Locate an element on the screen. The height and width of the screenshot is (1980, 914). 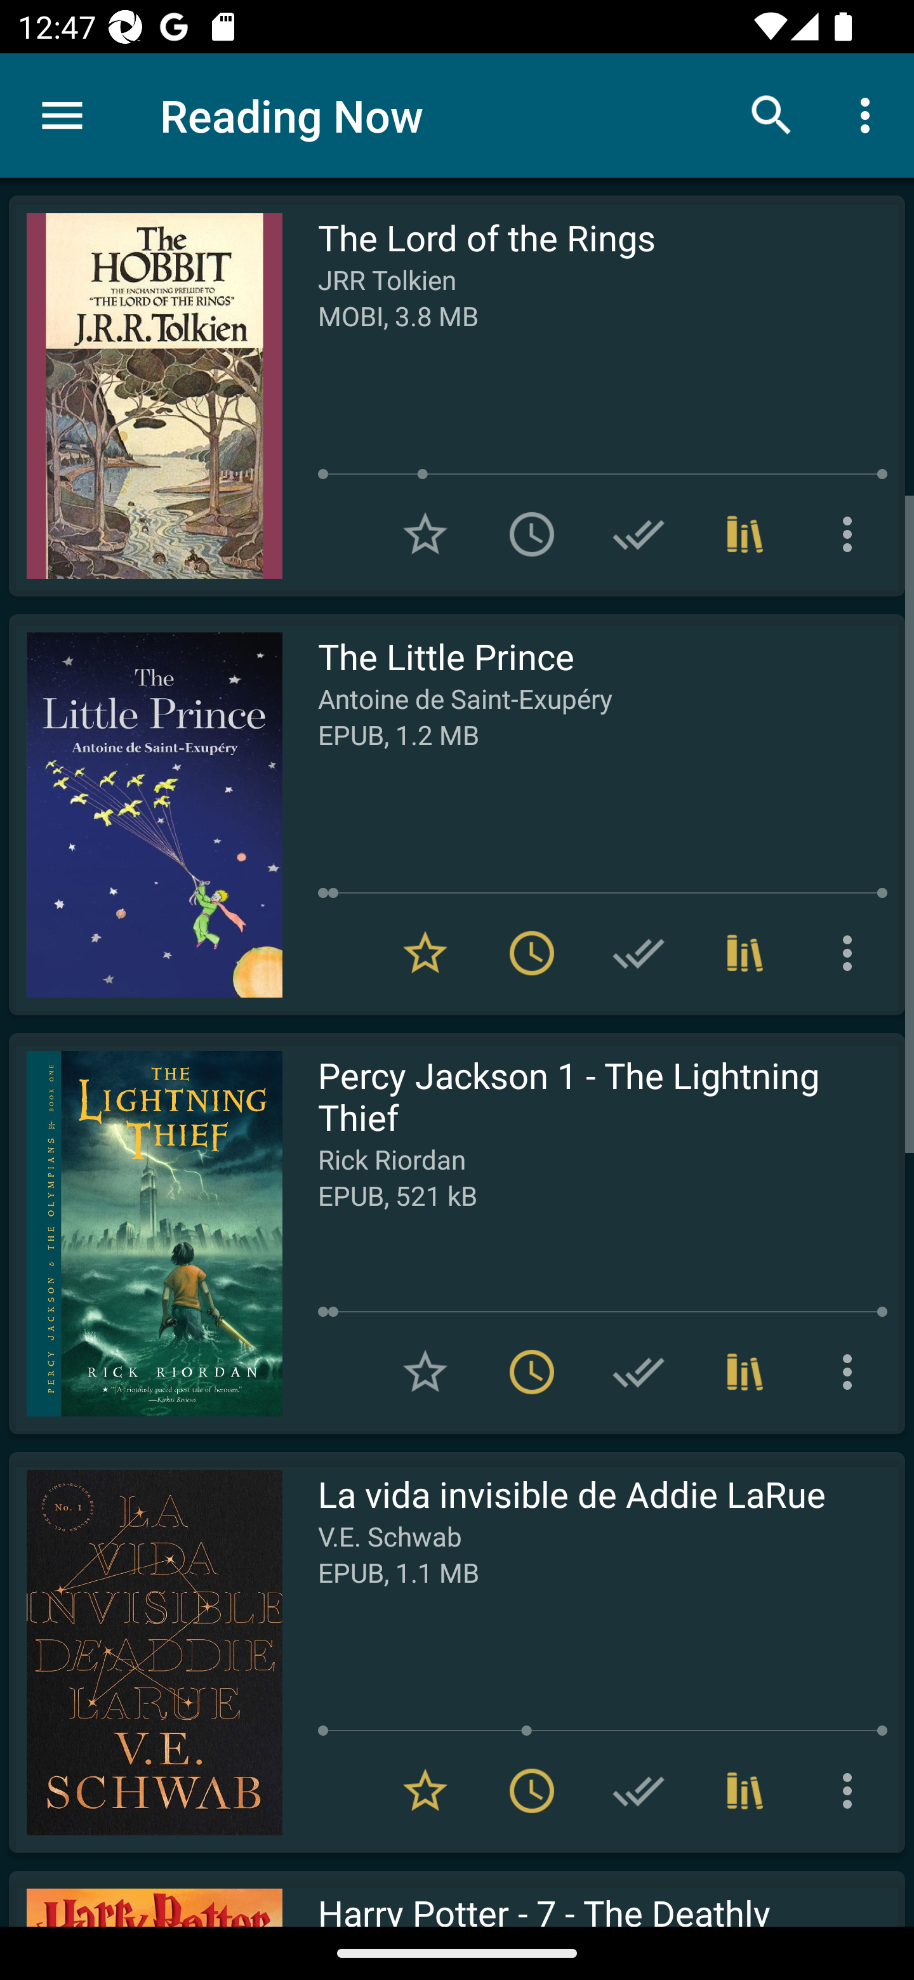
Collections (1) is located at coordinates (745, 534).